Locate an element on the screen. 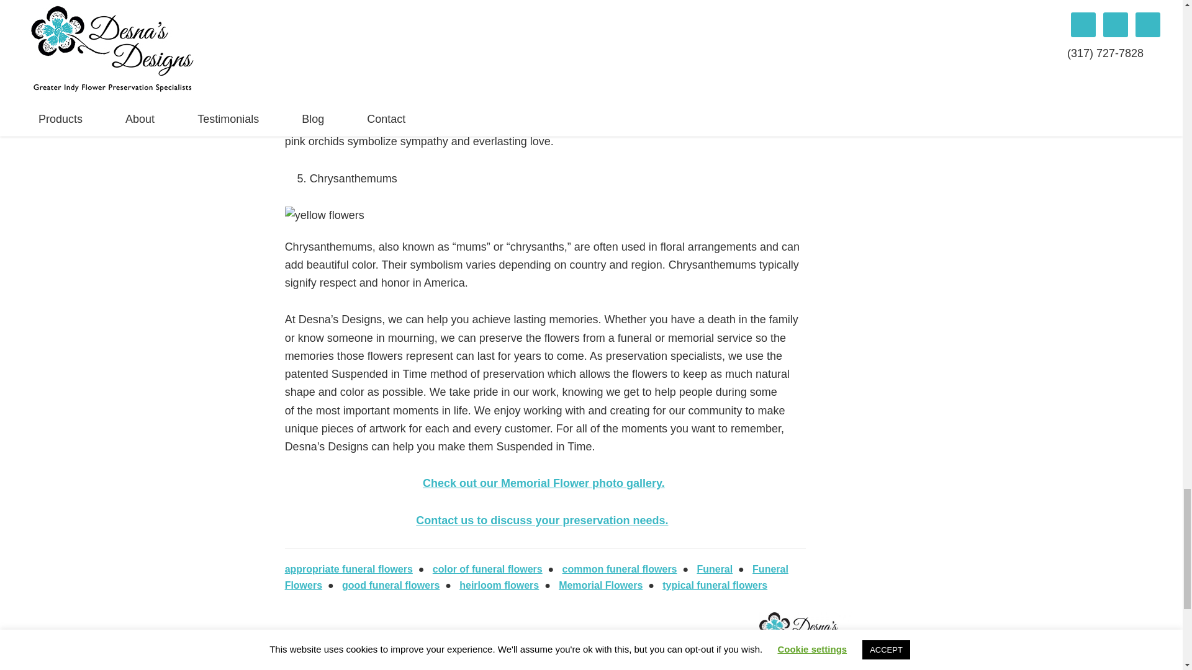  appropriate funeral flowers is located at coordinates (348, 569).